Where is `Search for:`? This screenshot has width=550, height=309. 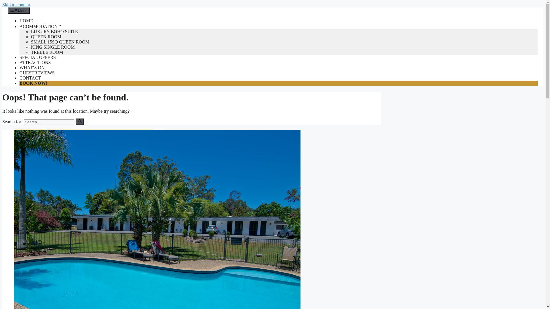 Search for: is located at coordinates (49, 122).